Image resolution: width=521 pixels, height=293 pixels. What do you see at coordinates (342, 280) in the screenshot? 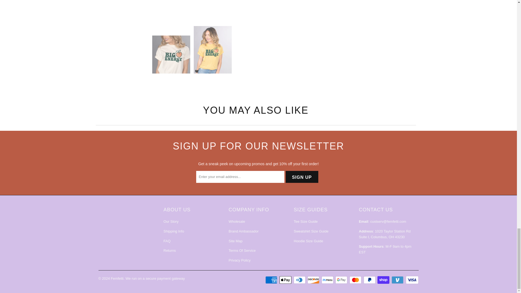
I see `Google Pay` at bounding box center [342, 280].